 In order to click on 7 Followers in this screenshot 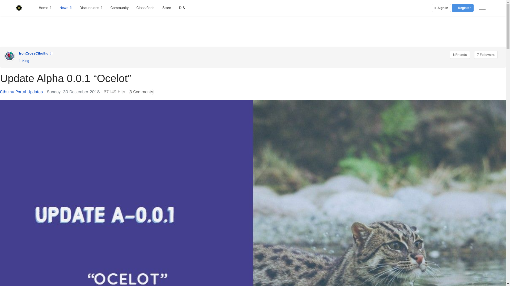, I will do `click(486, 55)`.